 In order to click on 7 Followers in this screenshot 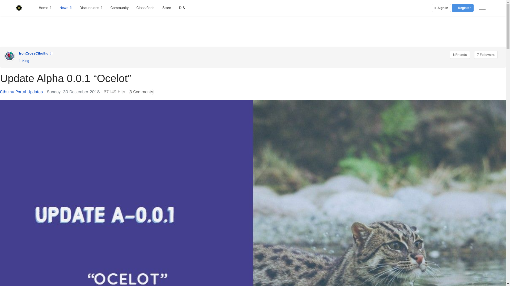, I will do `click(486, 55)`.